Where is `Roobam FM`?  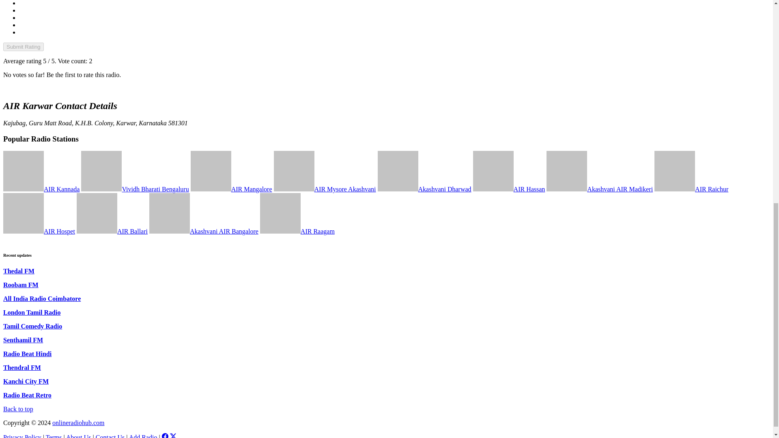
Roobam FM is located at coordinates (20, 285).